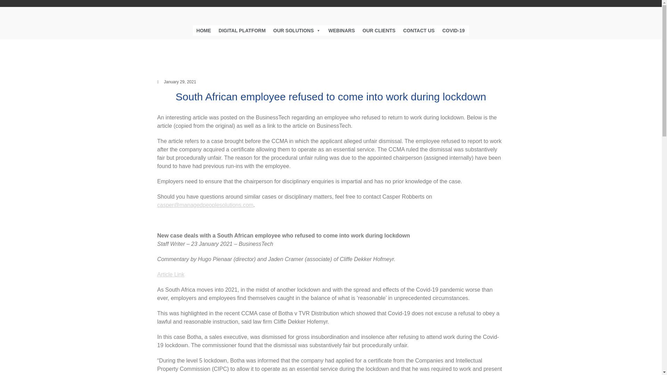  Describe the element at coordinates (370, 23) in the screenshot. I see `Managed People Solutions` at that location.